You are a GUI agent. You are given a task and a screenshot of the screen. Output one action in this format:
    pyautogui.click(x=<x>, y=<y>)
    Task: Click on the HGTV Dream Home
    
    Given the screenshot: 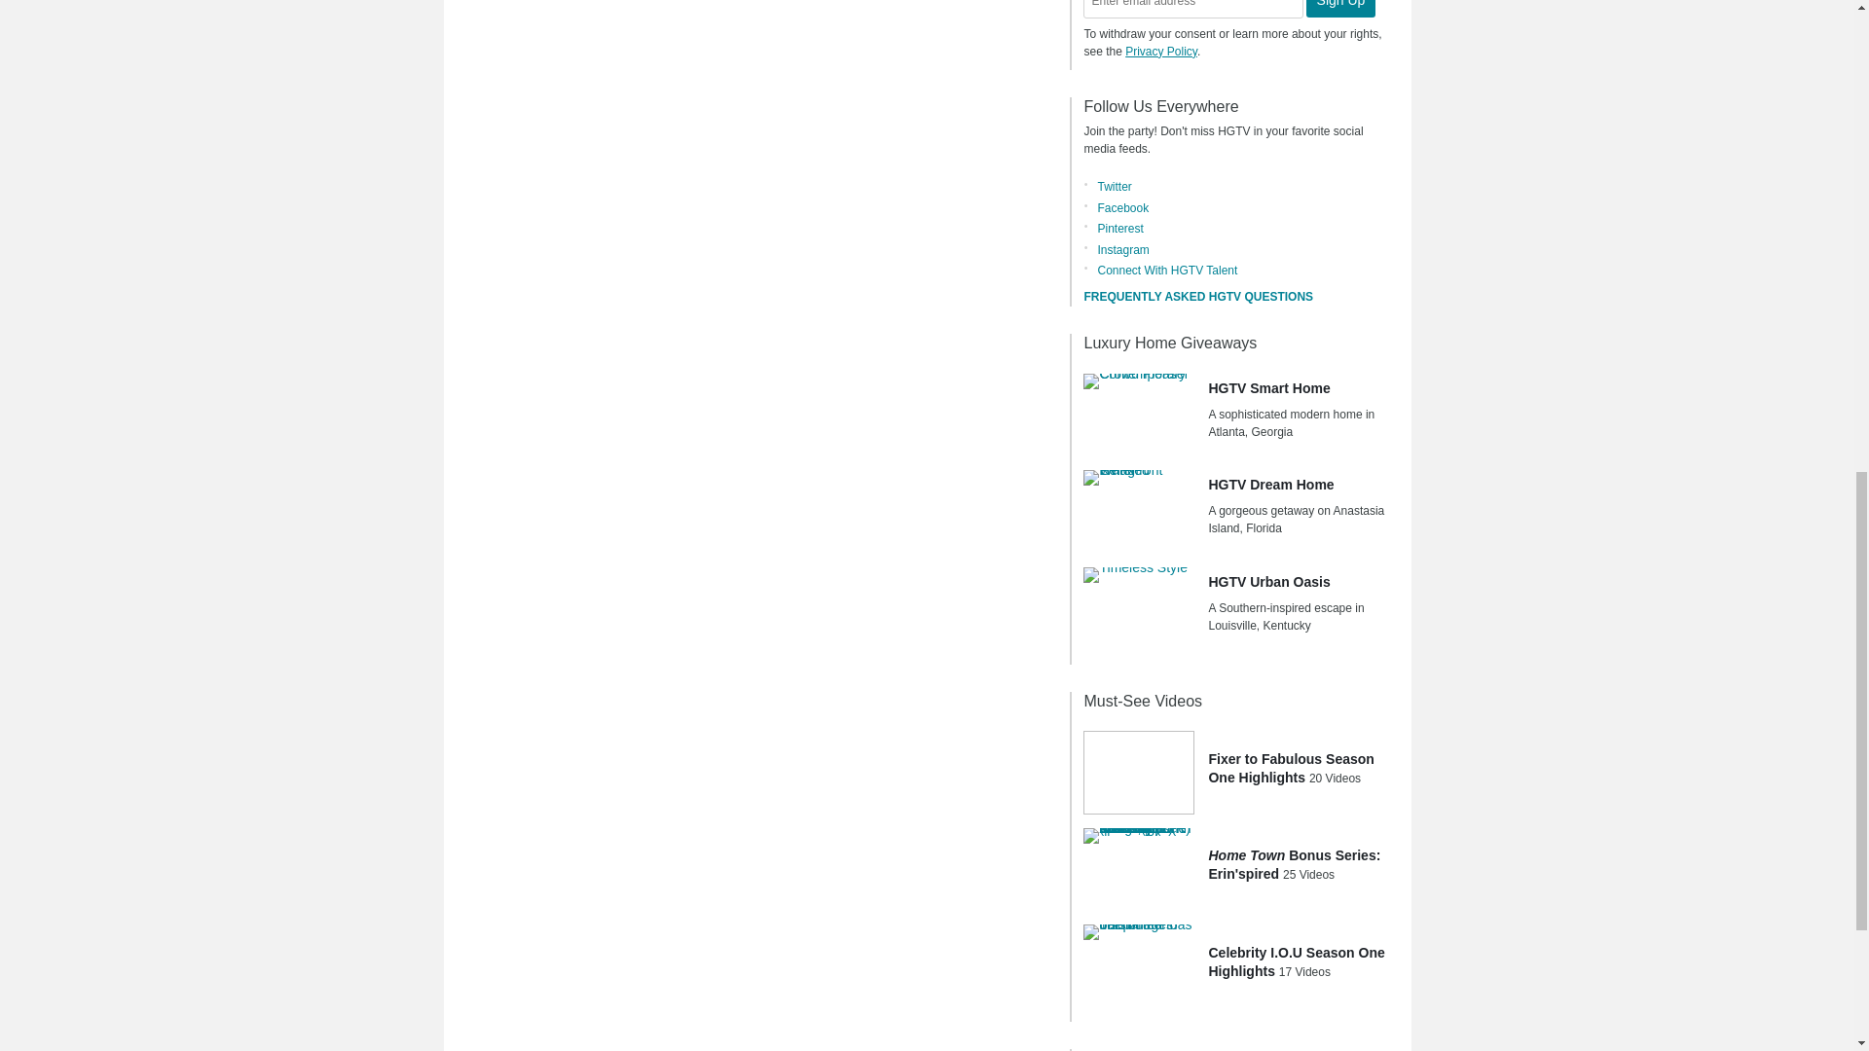 What is the action you would take?
    pyautogui.click(x=1139, y=512)
    